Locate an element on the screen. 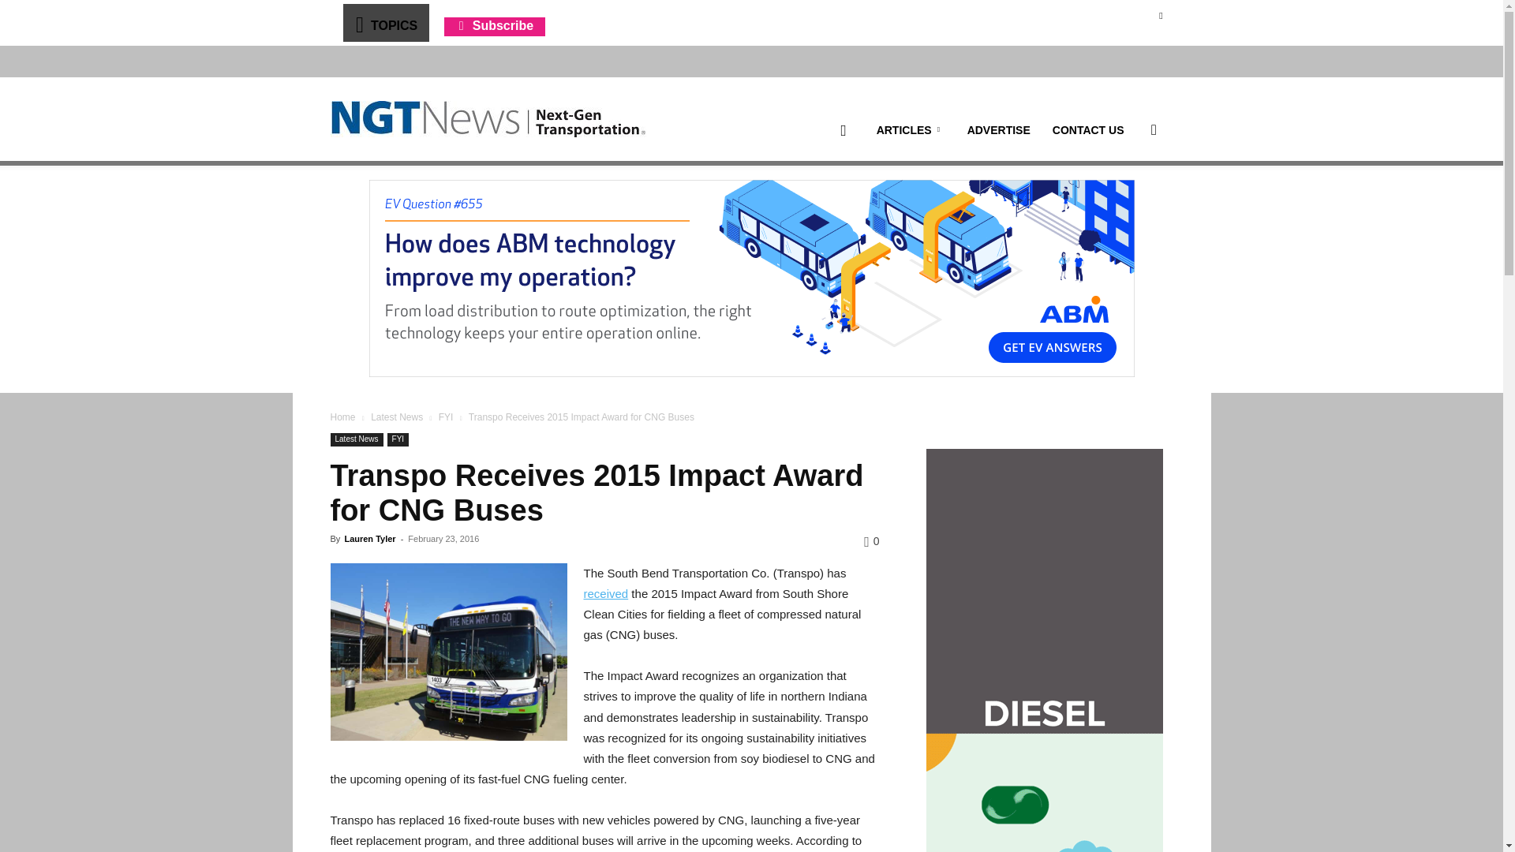 The width and height of the screenshot is (1515, 852). TOPICS is located at coordinates (385, 22).